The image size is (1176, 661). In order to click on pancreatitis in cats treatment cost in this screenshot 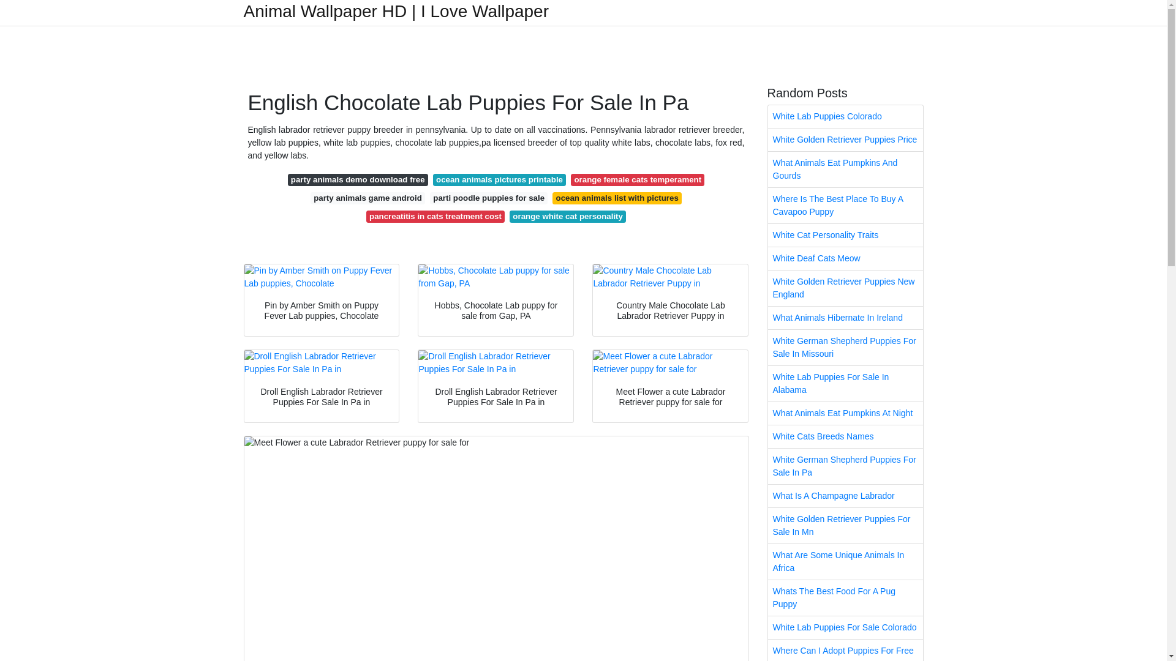, I will do `click(435, 217)`.